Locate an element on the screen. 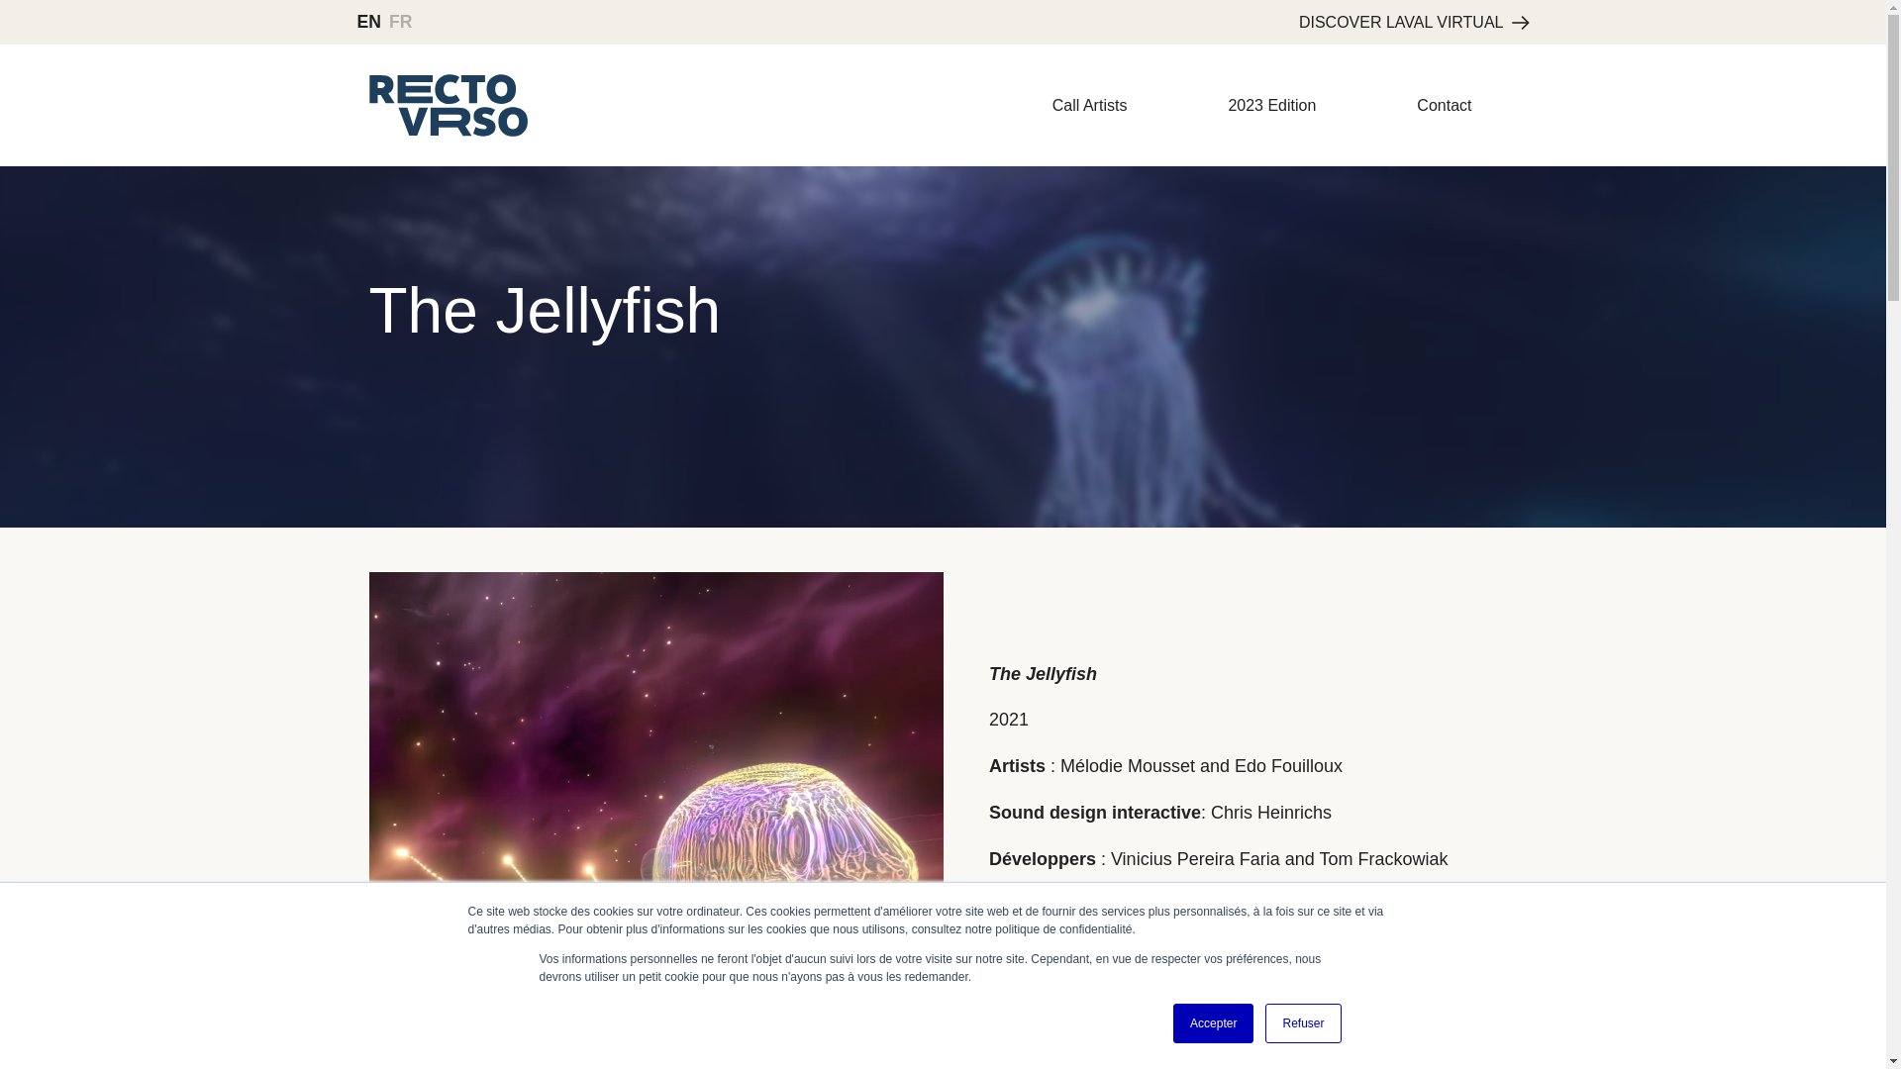 The height and width of the screenshot is (1069, 1901). Accepter is located at coordinates (1212, 1023).